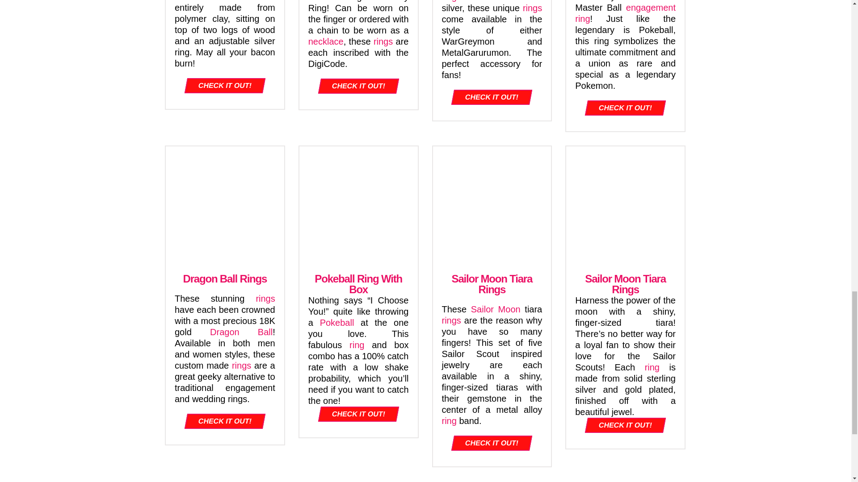 The height and width of the screenshot is (482, 858). Describe the element at coordinates (626, 205) in the screenshot. I see `Sailor Moon Tiara Ring - Shut Up And Take My Yen` at that location.